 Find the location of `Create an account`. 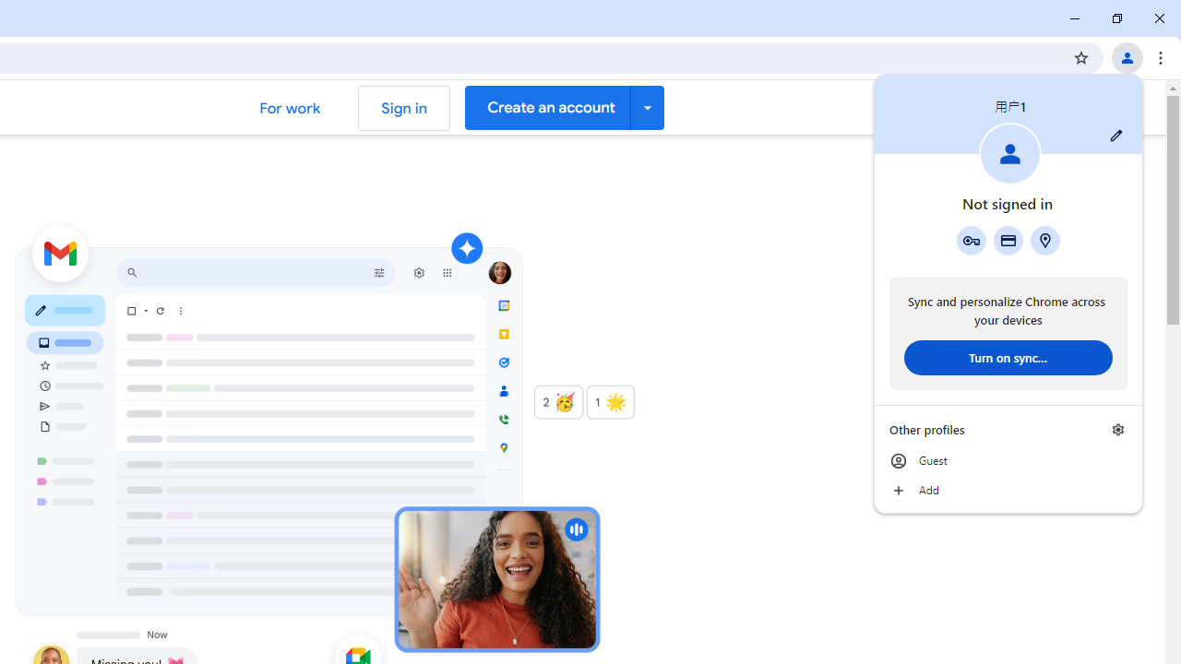

Create an account is located at coordinates (565, 107).